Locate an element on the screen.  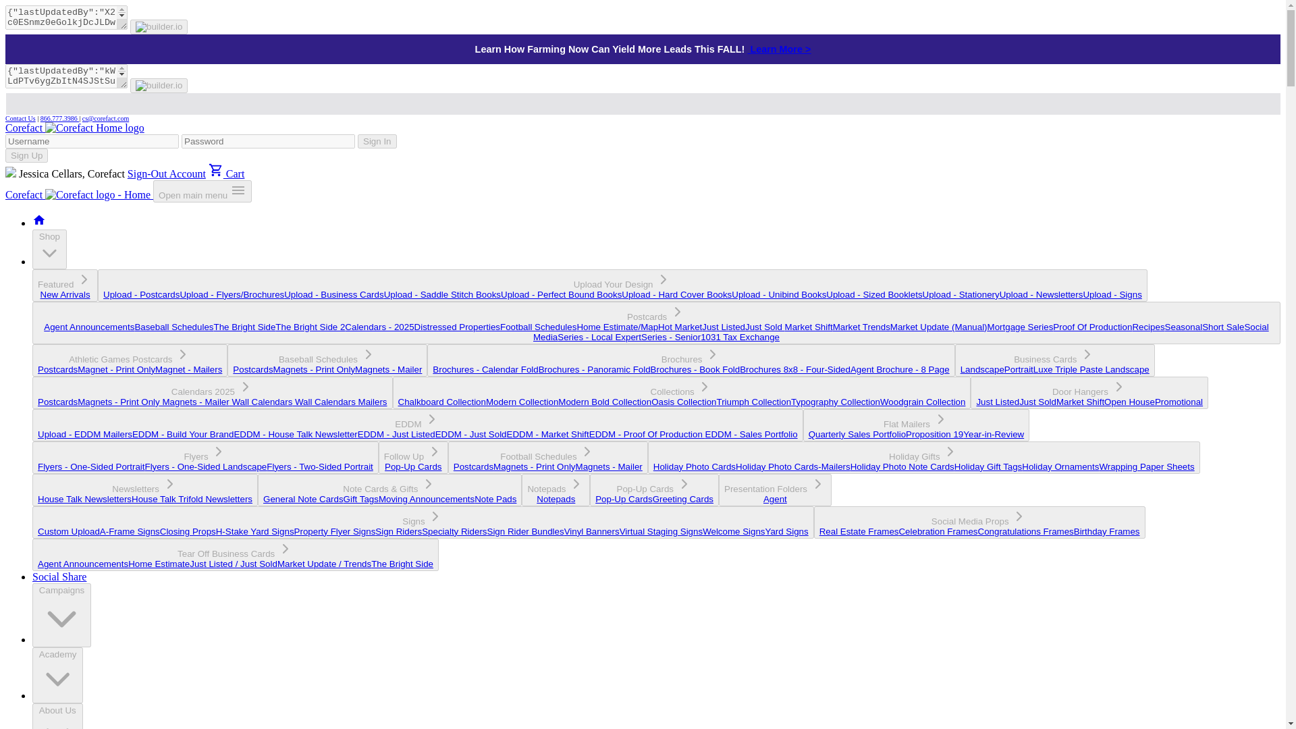
Corefact is located at coordinates (74, 128).